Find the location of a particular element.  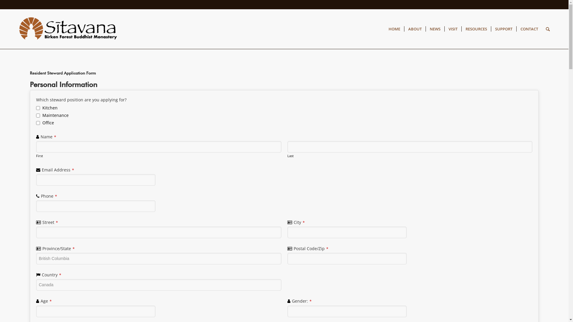

ABOUT is located at coordinates (415, 29).